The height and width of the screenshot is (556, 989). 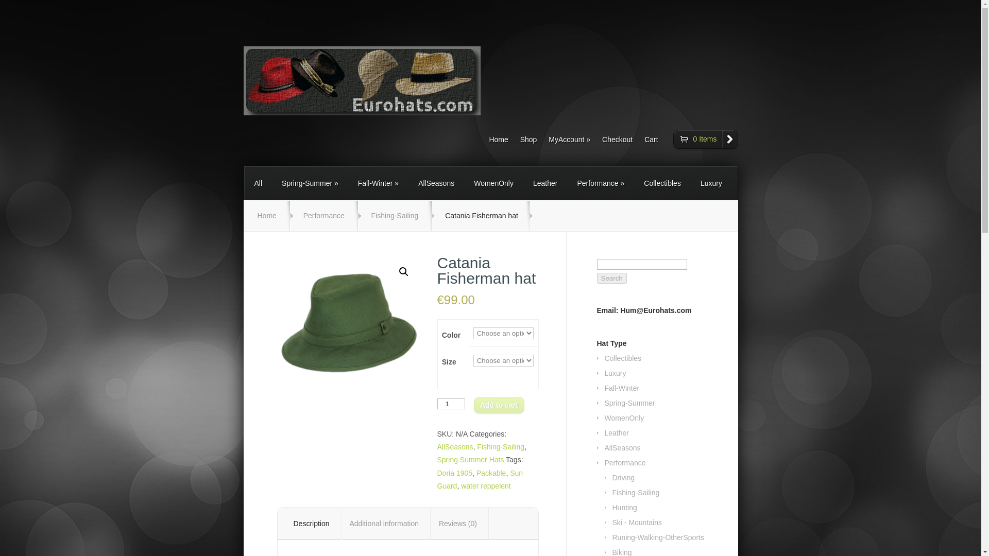 I want to click on Shop, so click(x=523, y=142).